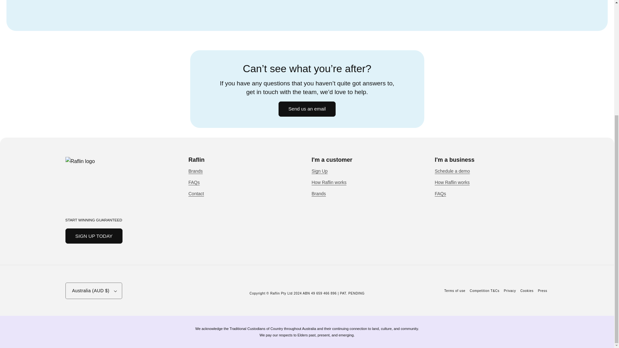 The image size is (619, 348). Describe the element at coordinates (193, 182) in the screenshot. I see `FAQs` at that location.